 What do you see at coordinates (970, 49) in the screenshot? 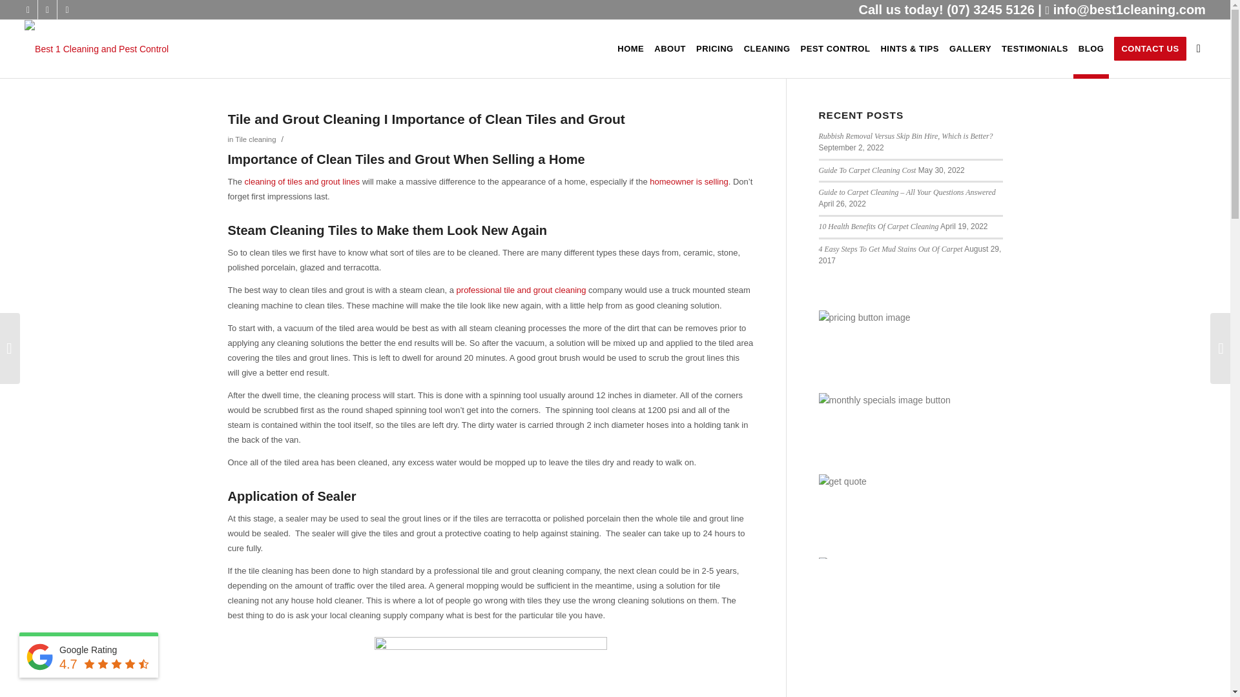
I see `GALLERY` at bounding box center [970, 49].